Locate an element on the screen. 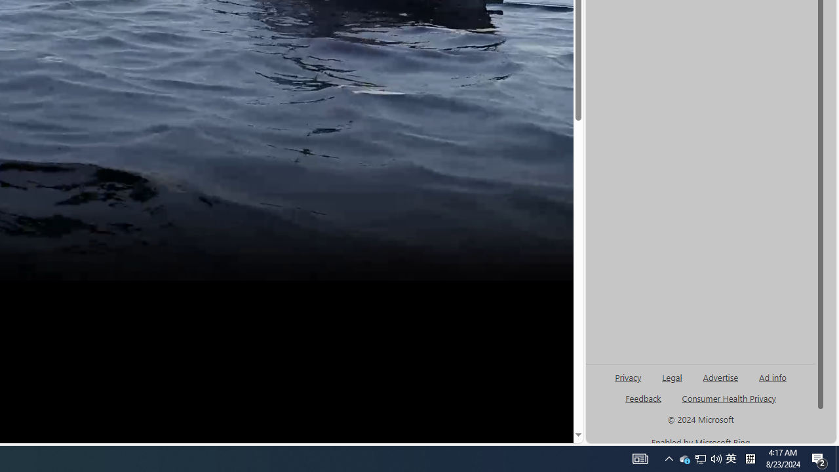 Image resolution: width=839 pixels, height=472 pixels. AutomationID: genId96 is located at coordinates (644, 404).